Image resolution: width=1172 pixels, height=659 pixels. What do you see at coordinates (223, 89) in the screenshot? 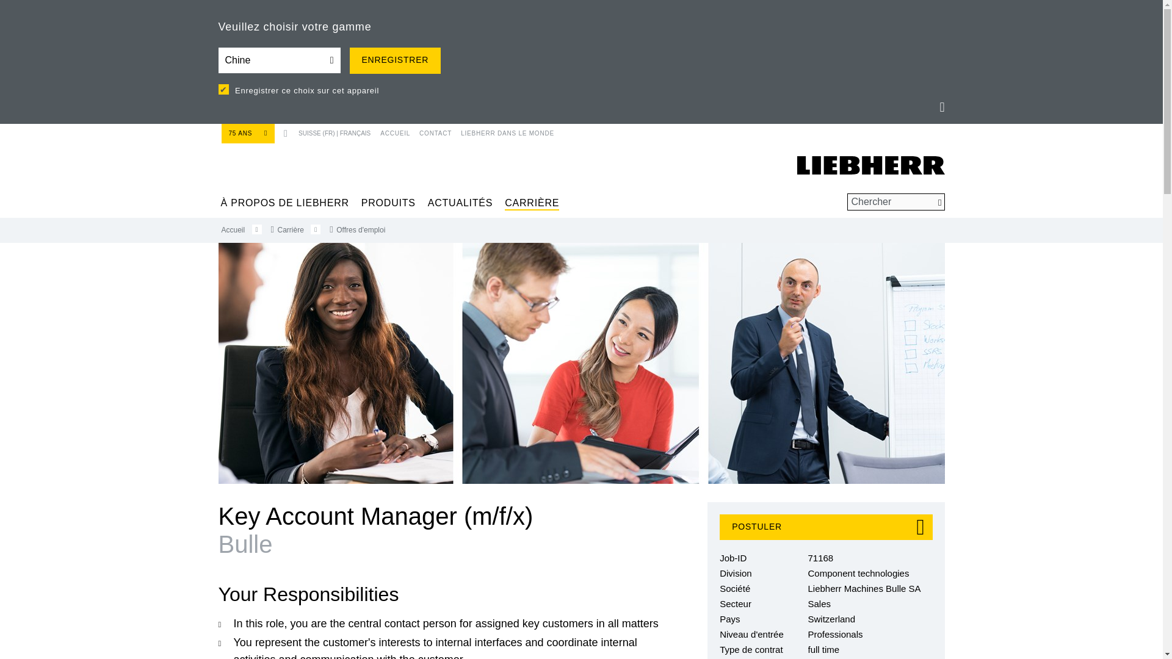
I see `on` at bounding box center [223, 89].